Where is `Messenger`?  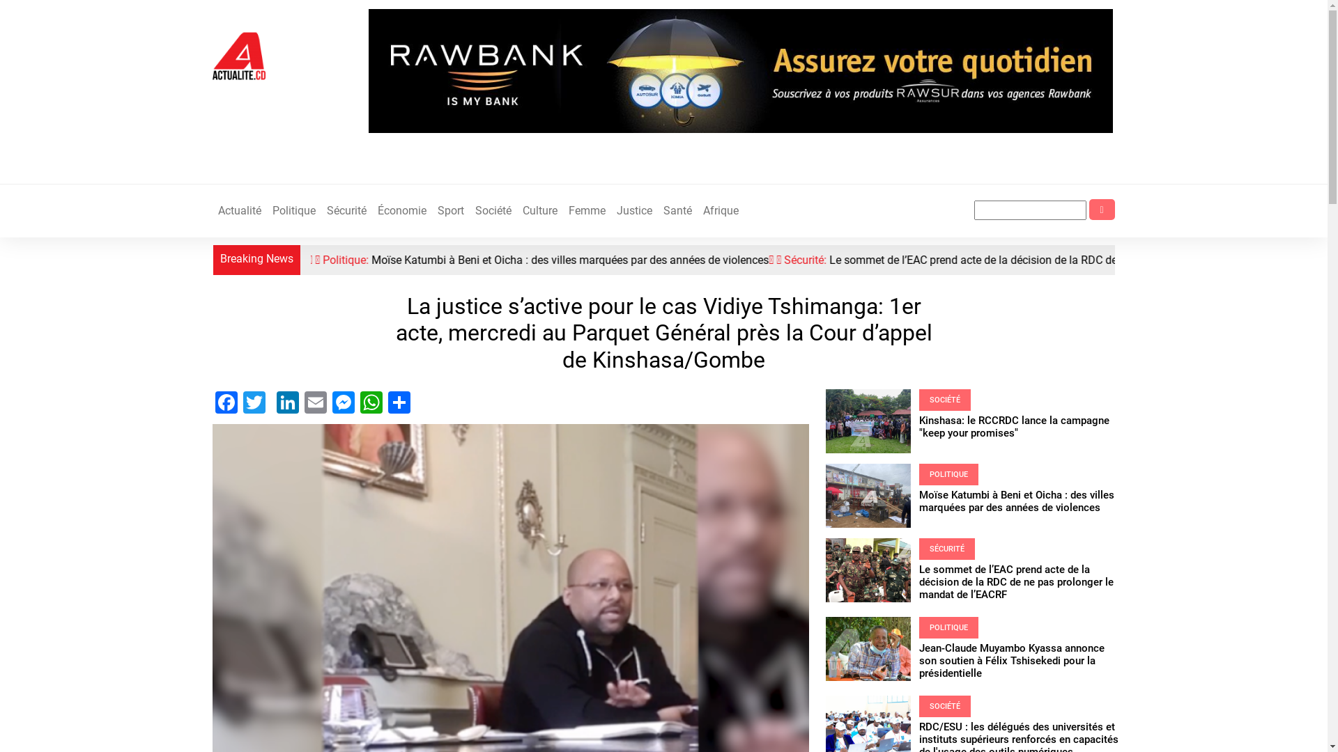
Messenger is located at coordinates (343, 401).